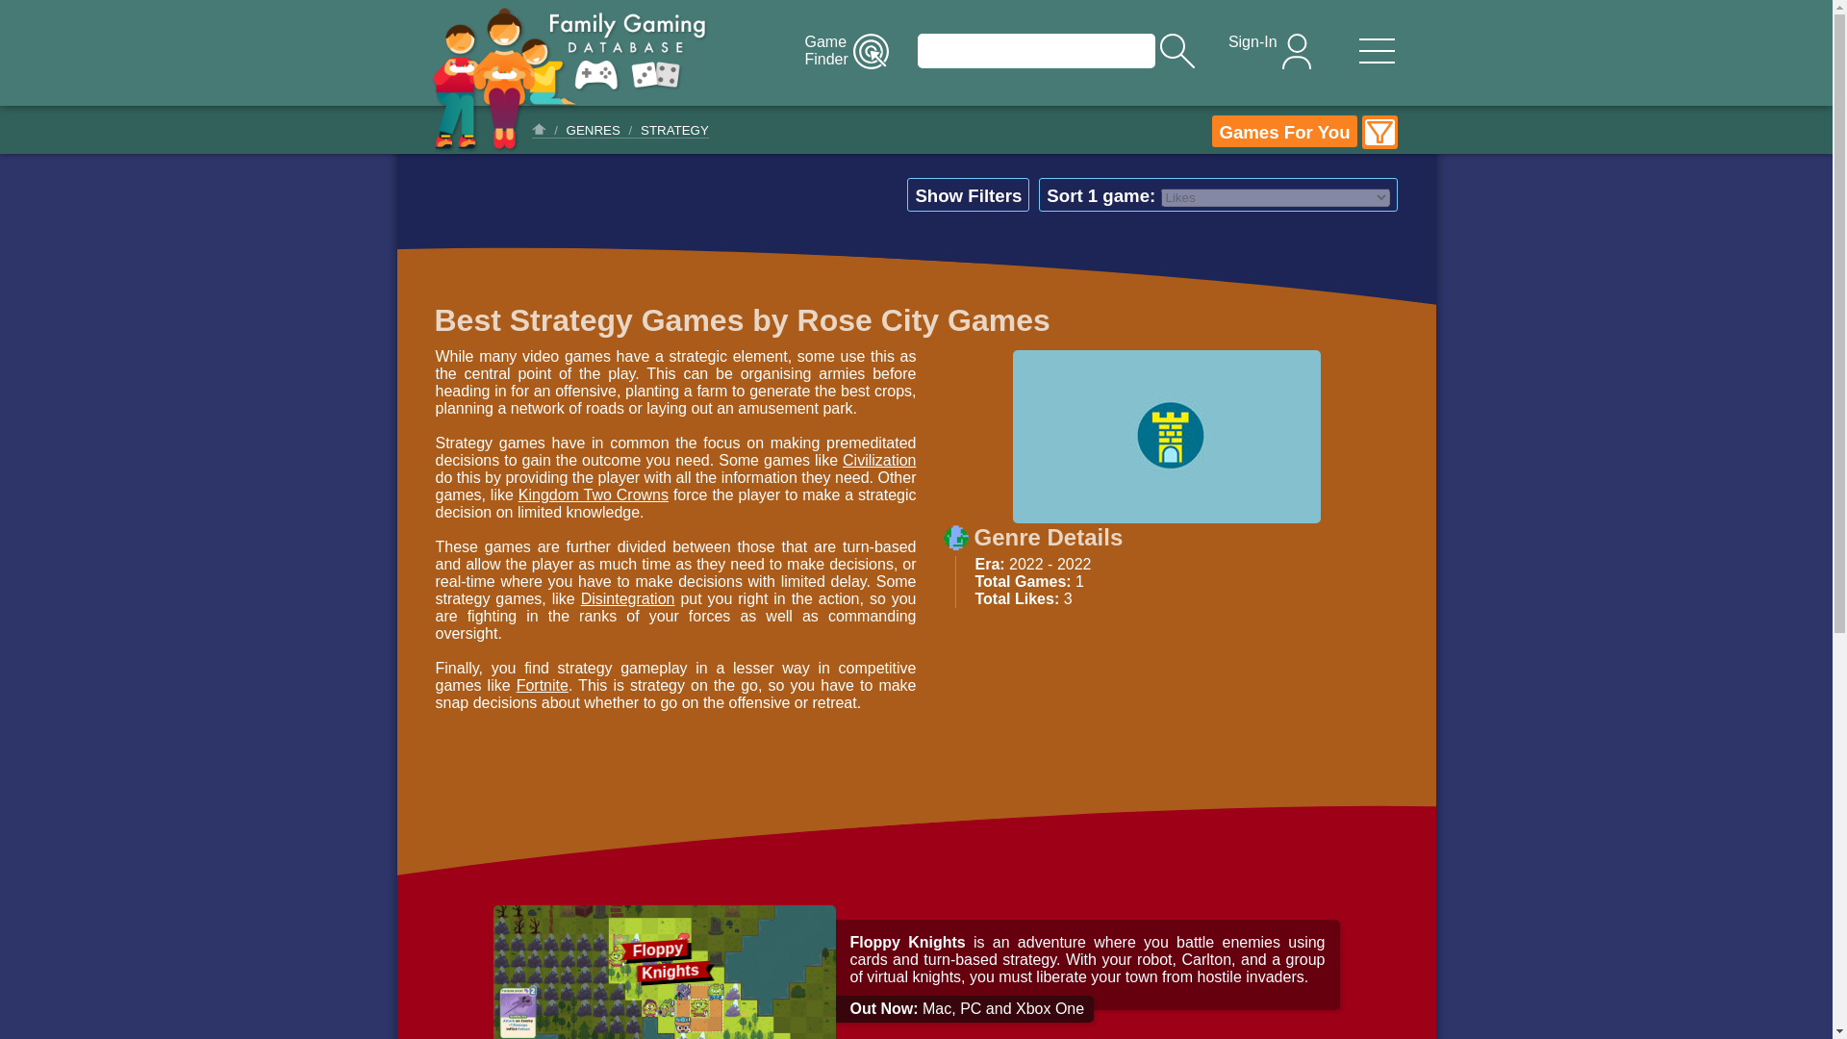 This screenshot has width=1847, height=1039. What do you see at coordinates (1037, 50) in the screenshot?
I see `Search` at bounding box center [1037, 50].